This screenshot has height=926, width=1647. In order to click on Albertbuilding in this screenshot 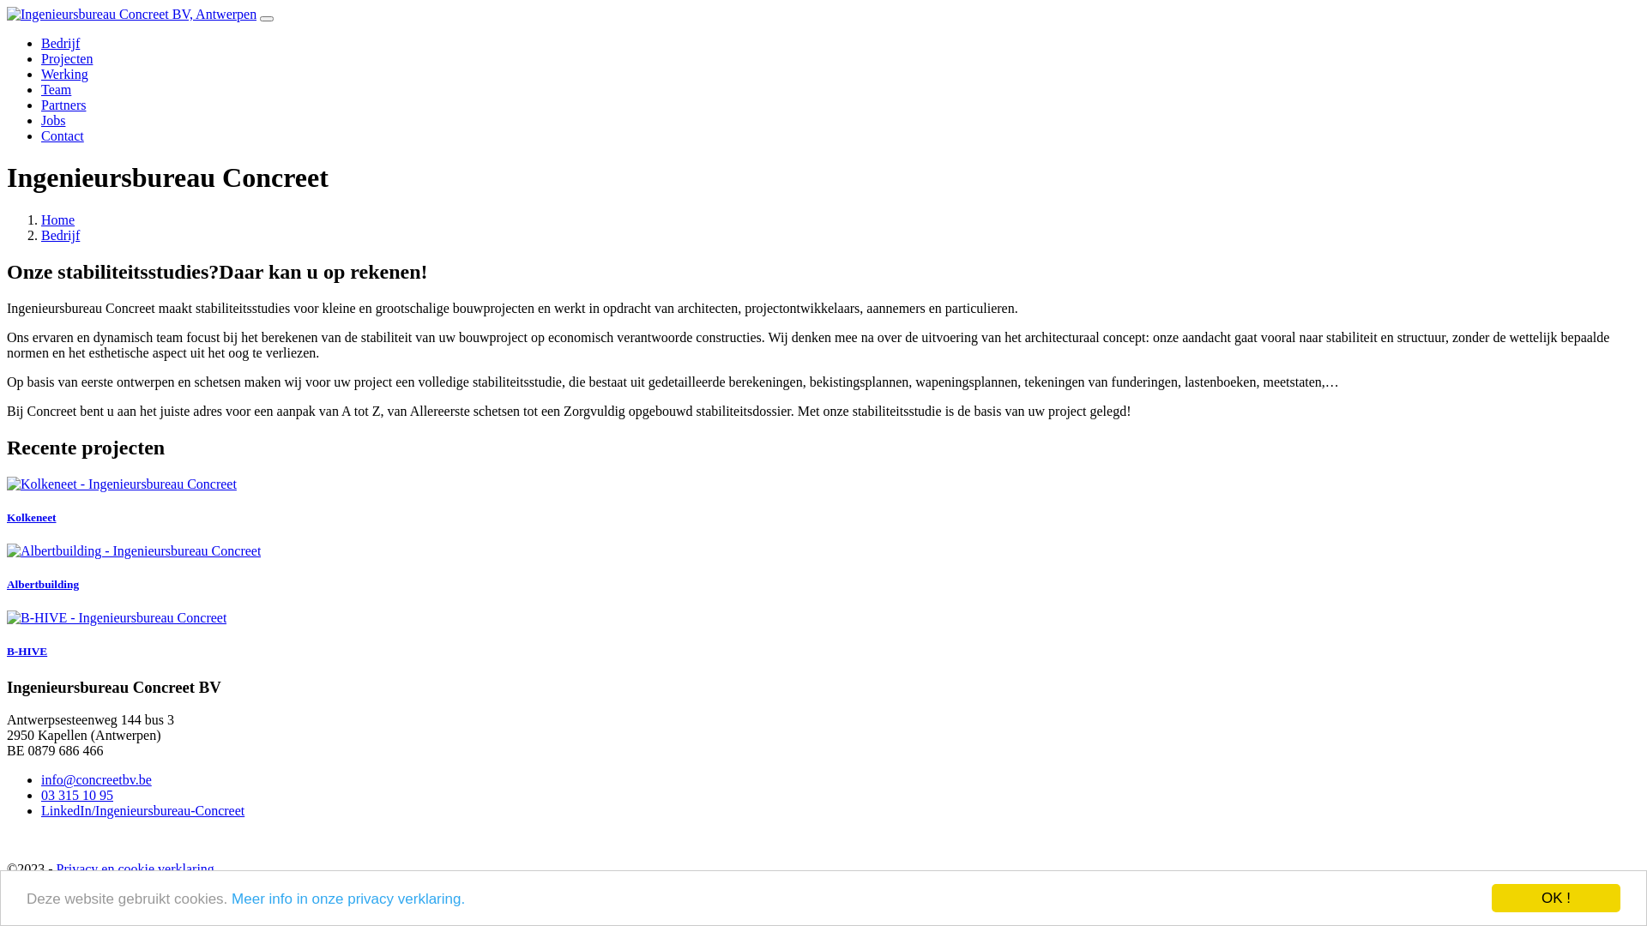, I will do `click(823, 568)`.